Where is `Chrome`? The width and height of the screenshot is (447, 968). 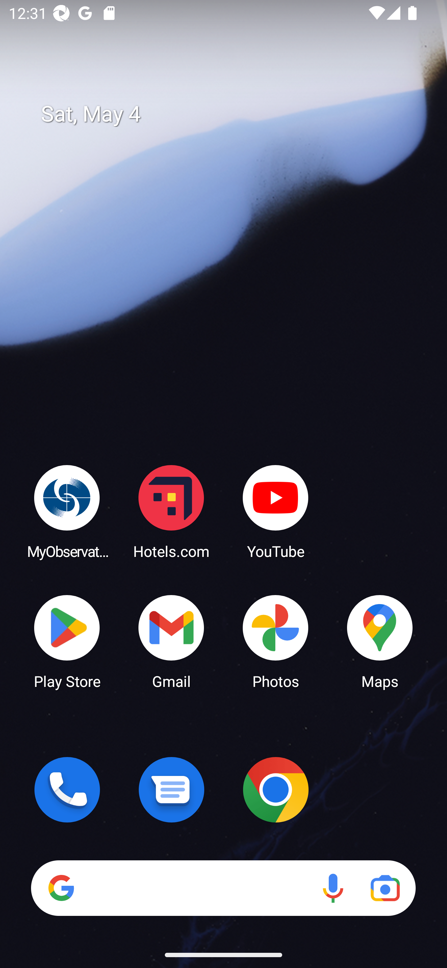 Chrome is located at coordinates (276, 790).